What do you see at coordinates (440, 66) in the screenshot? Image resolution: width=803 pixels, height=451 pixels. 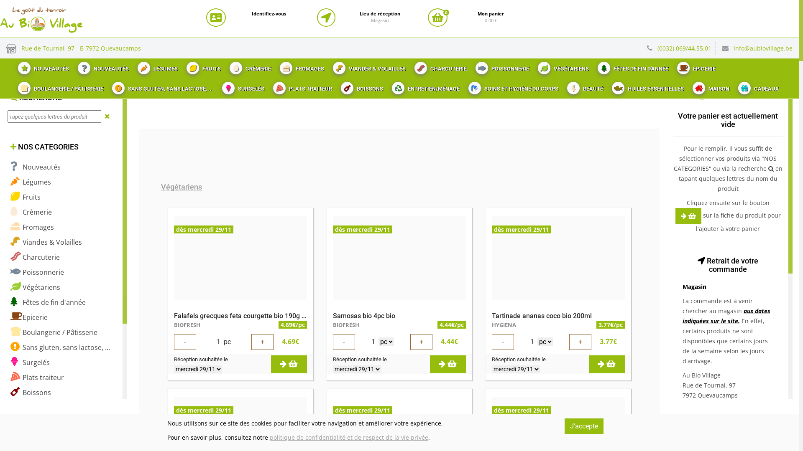 I see `CHARCUTERIE` at bounding box center [440, 66].